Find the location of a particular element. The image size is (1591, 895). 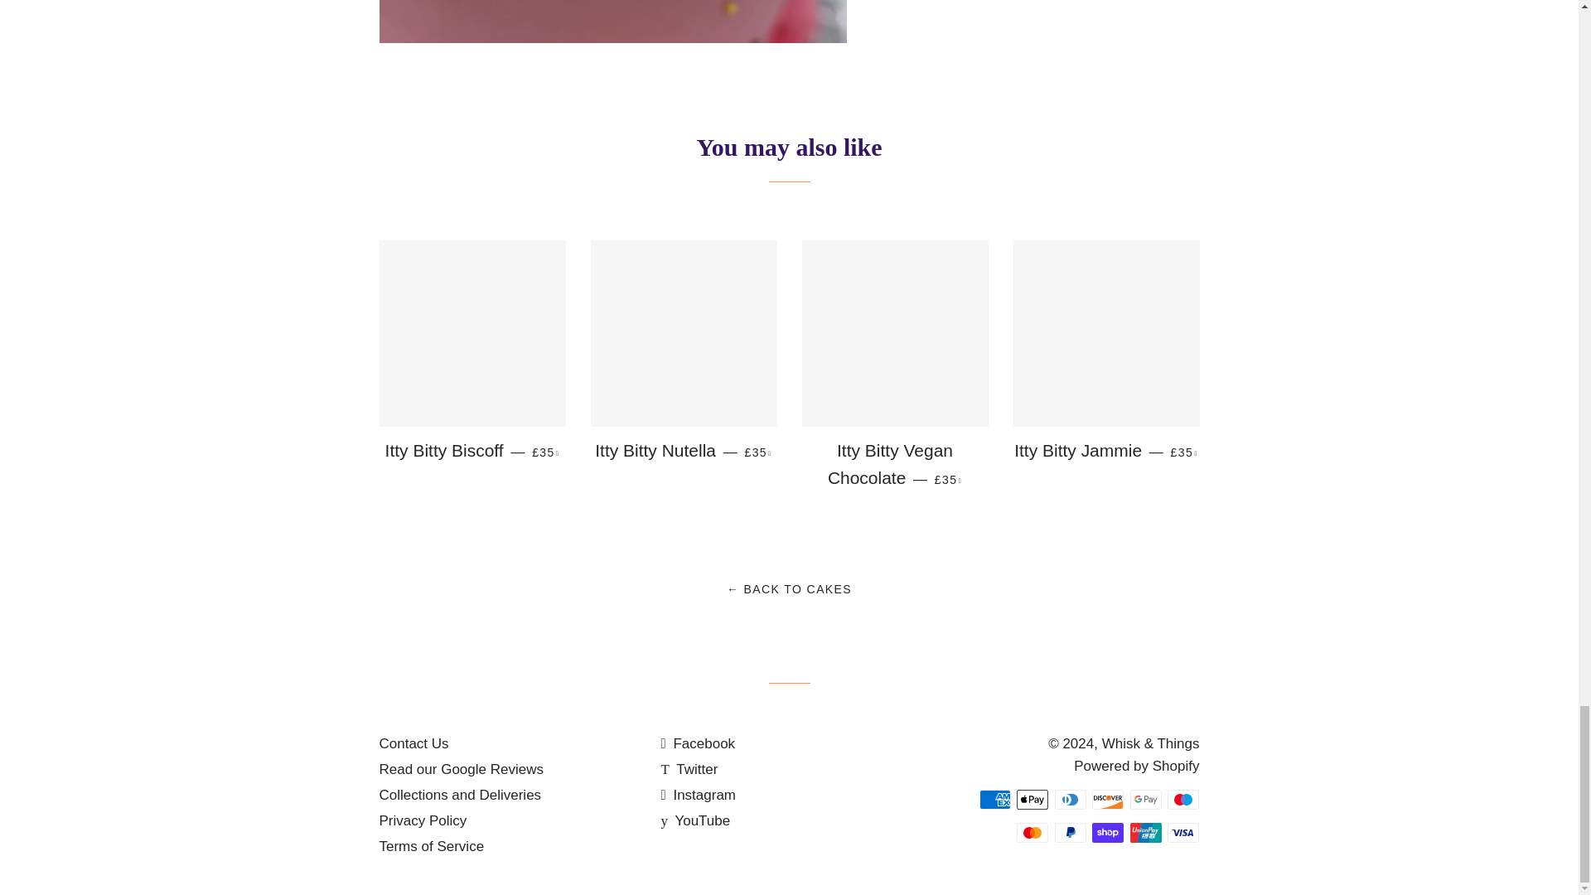

Maestro is located at coordinates (1183, 799).